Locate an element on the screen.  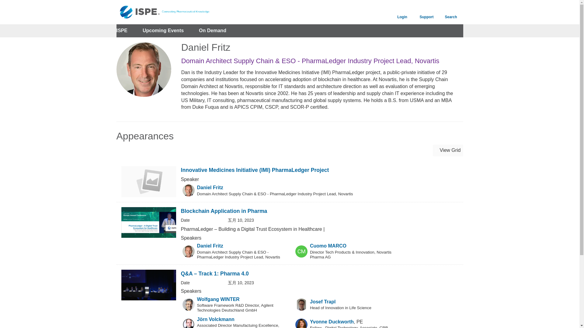
Speaker Image for Wolfgang WINTER is located at coordinates (188, 304).